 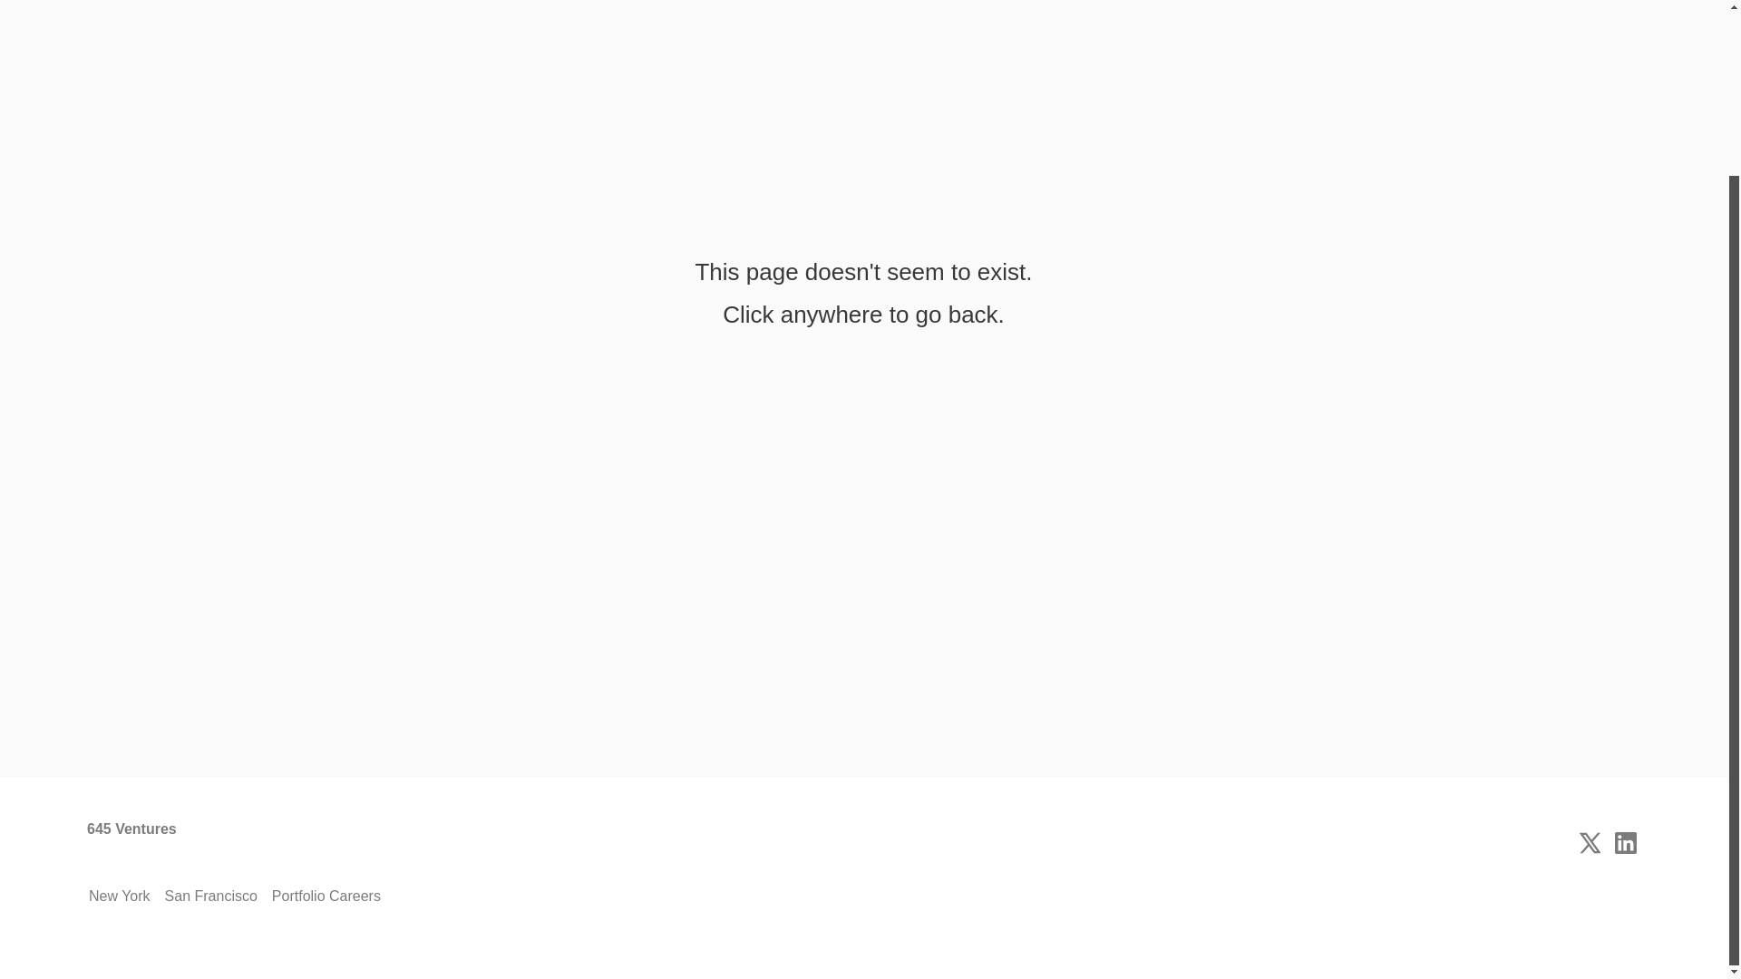 I want to click on 645 Ventures, so click(x=132, y=843).